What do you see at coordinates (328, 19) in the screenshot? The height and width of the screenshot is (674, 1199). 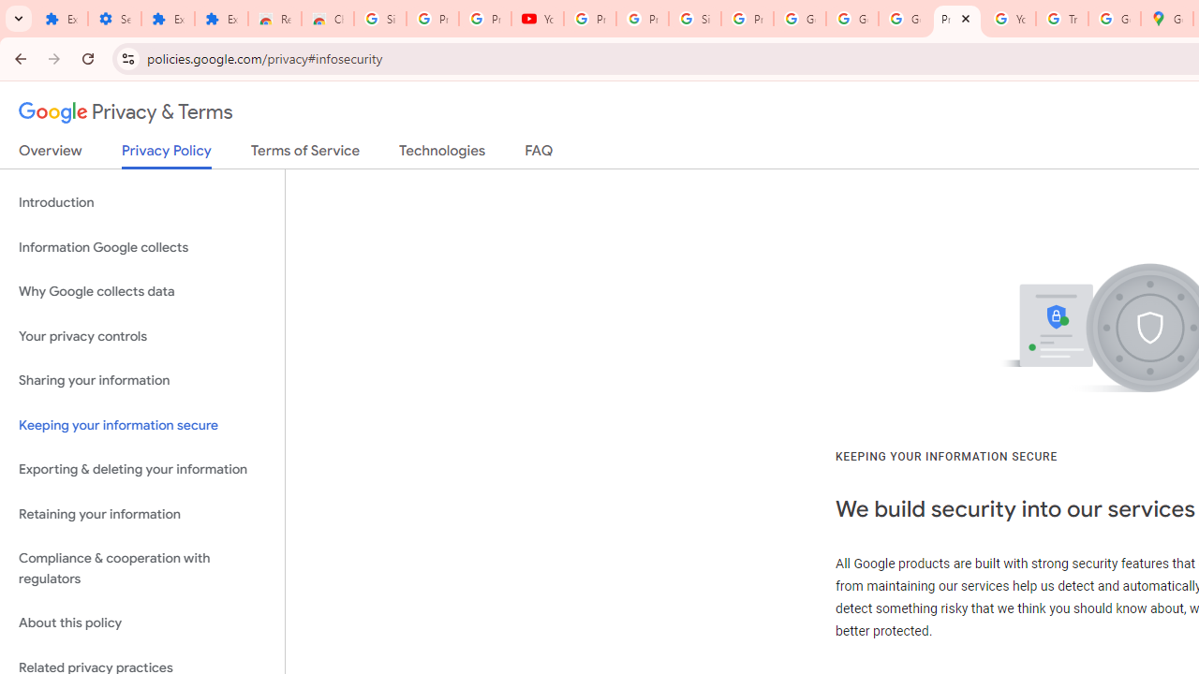 I see `Chrome Web Store - Themes` at bounding box center [328, 19].